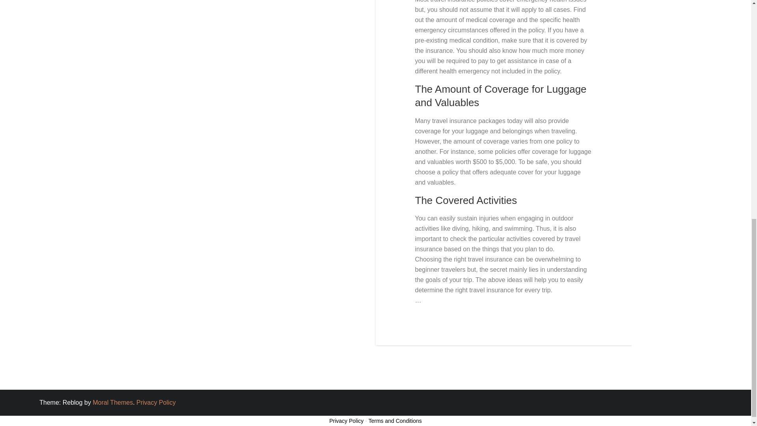 The image size is (757, 426). What do you see at coordinates (395, 420) in the screenshot?
I see `Terms and Conditions` at bounding box center [395, 420].